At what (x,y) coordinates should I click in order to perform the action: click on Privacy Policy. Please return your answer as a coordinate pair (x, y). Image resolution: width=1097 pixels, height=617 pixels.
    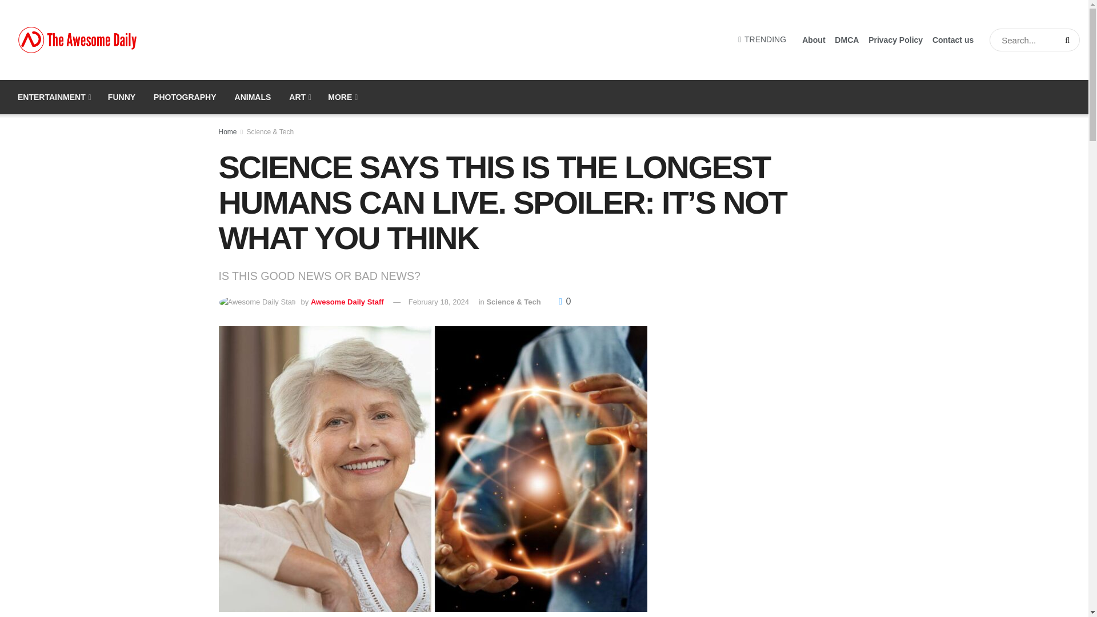
    Looking at the image, I should click on (895, 40).